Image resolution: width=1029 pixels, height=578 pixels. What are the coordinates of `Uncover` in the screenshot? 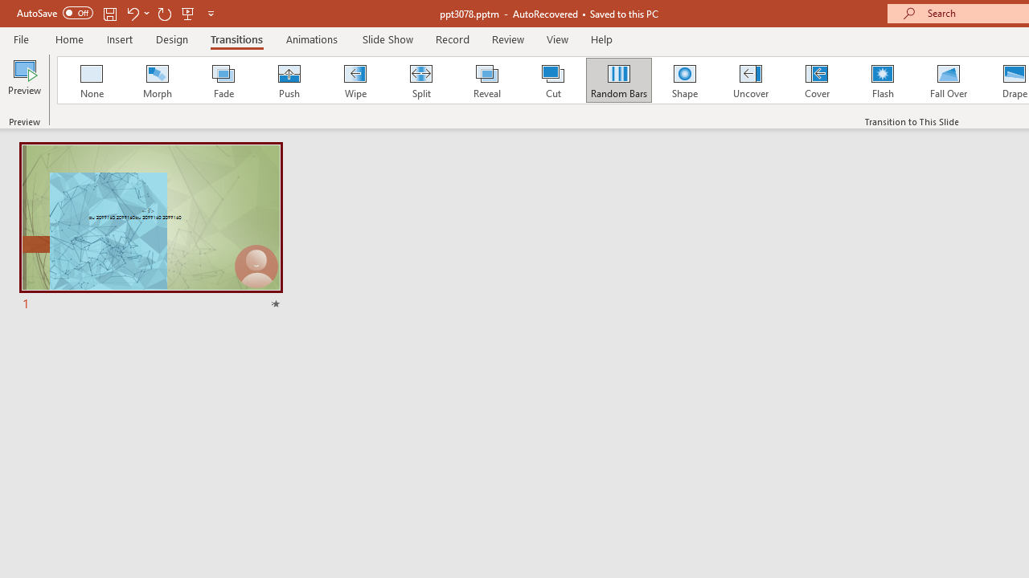 It's located at (751, 80).